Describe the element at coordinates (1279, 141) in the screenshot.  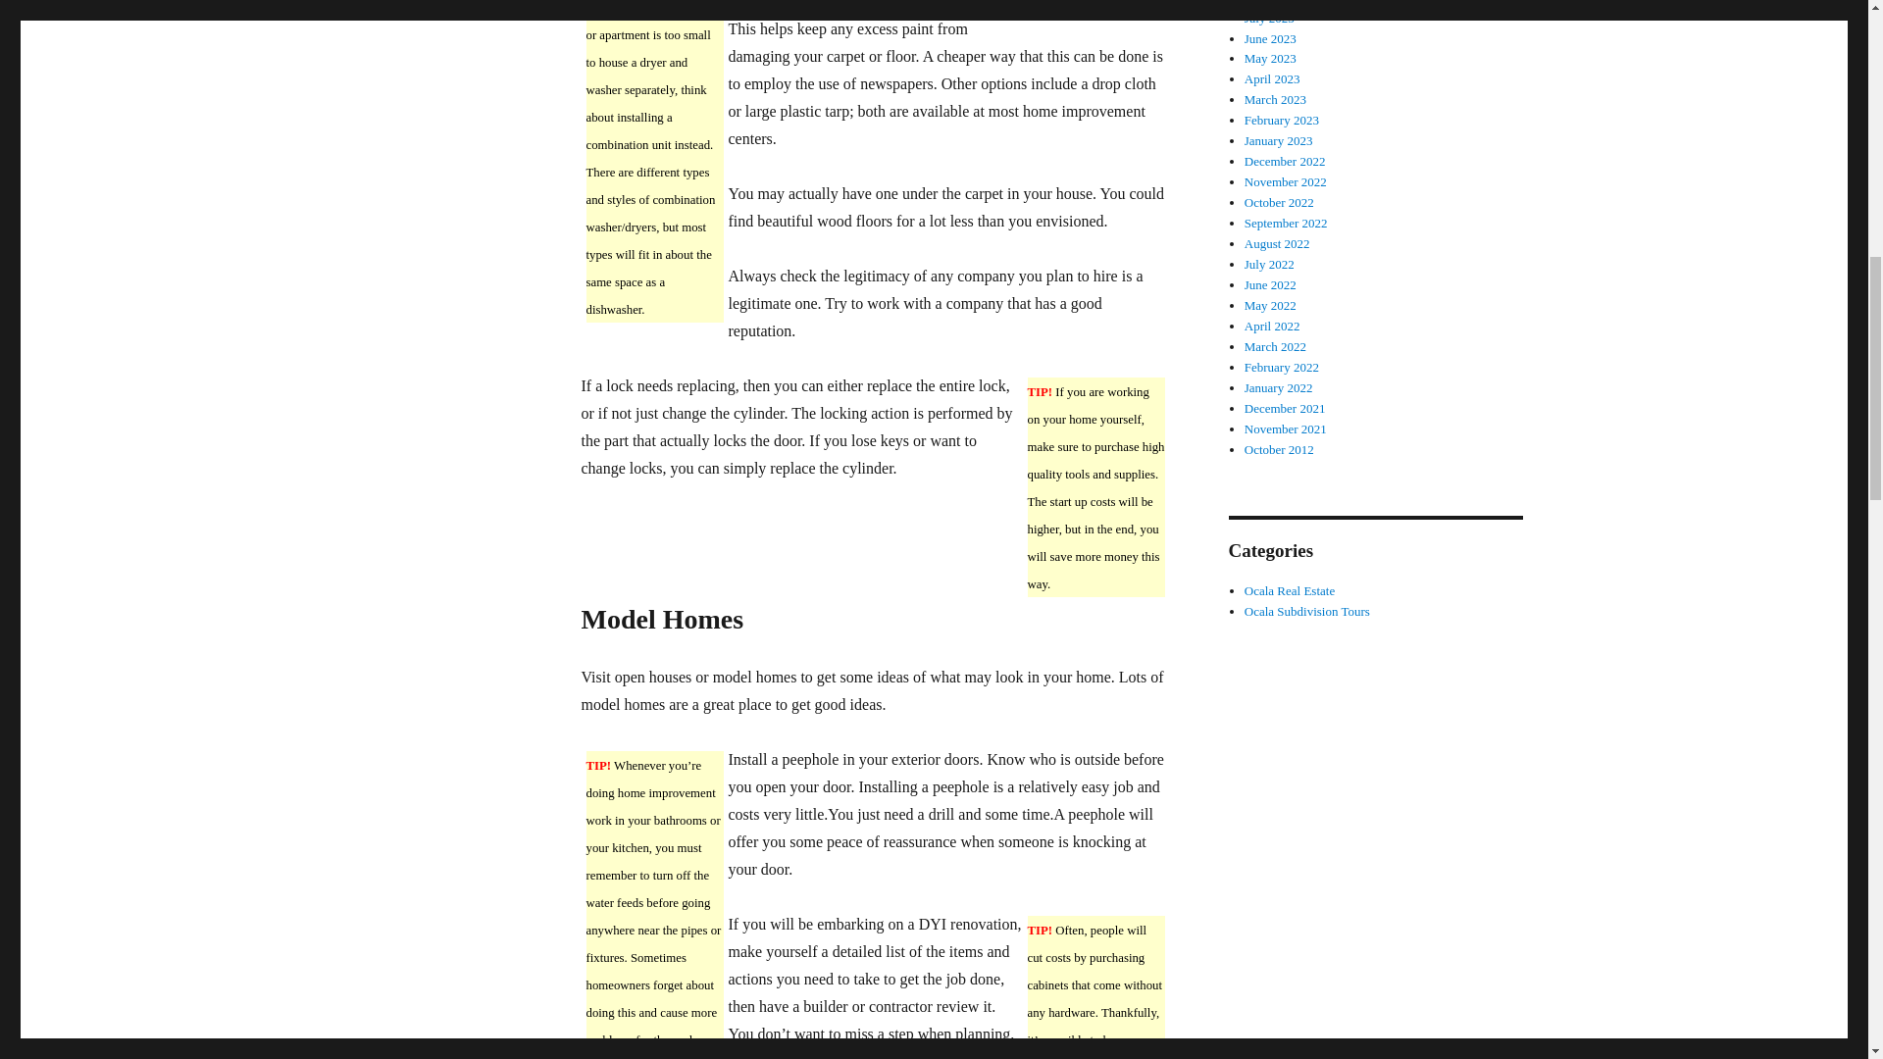
I see `January 2023` at that location.